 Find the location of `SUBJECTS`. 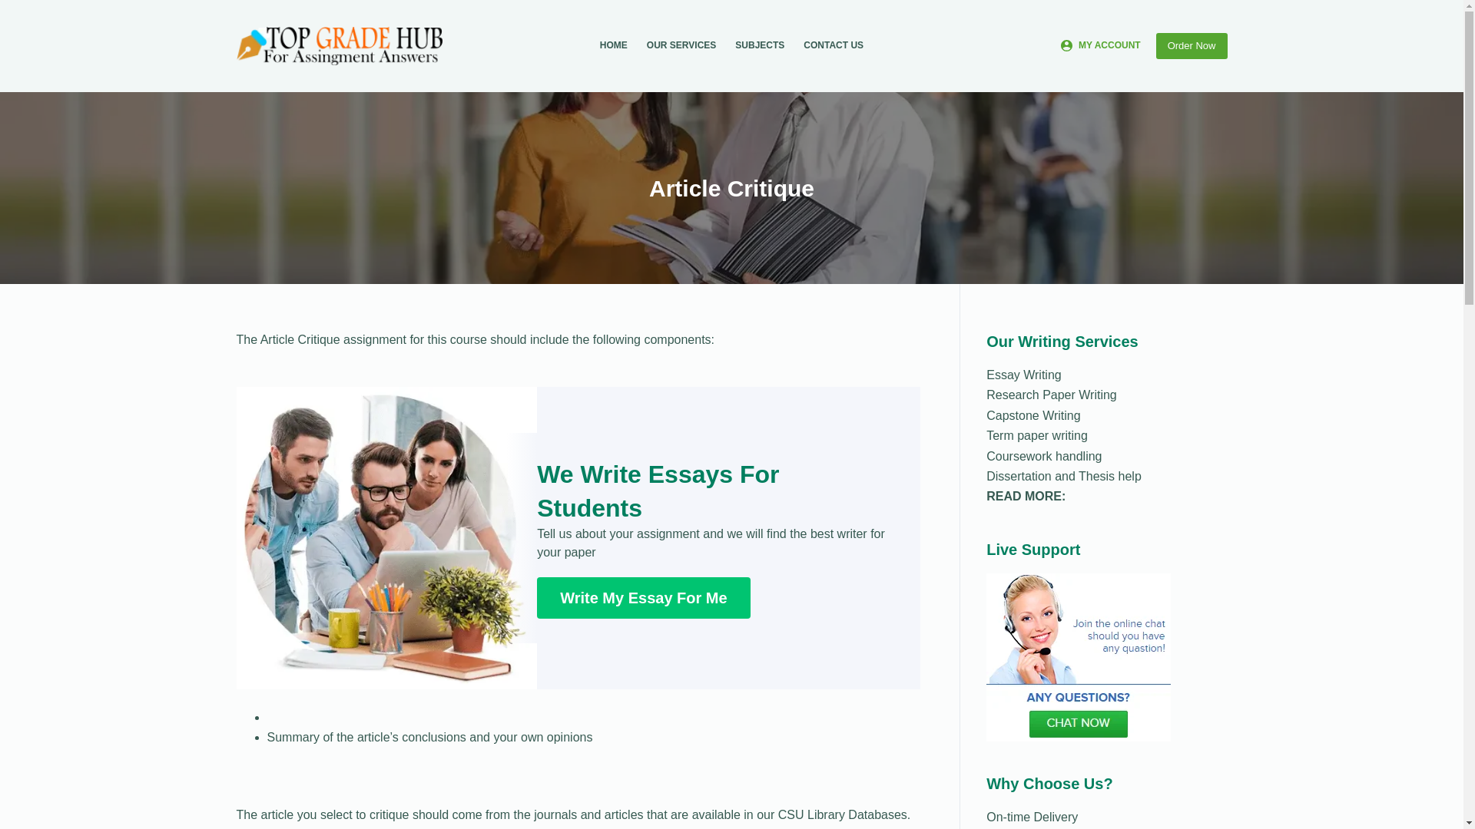

SUBJECTS is located at coordinates (760, 46).